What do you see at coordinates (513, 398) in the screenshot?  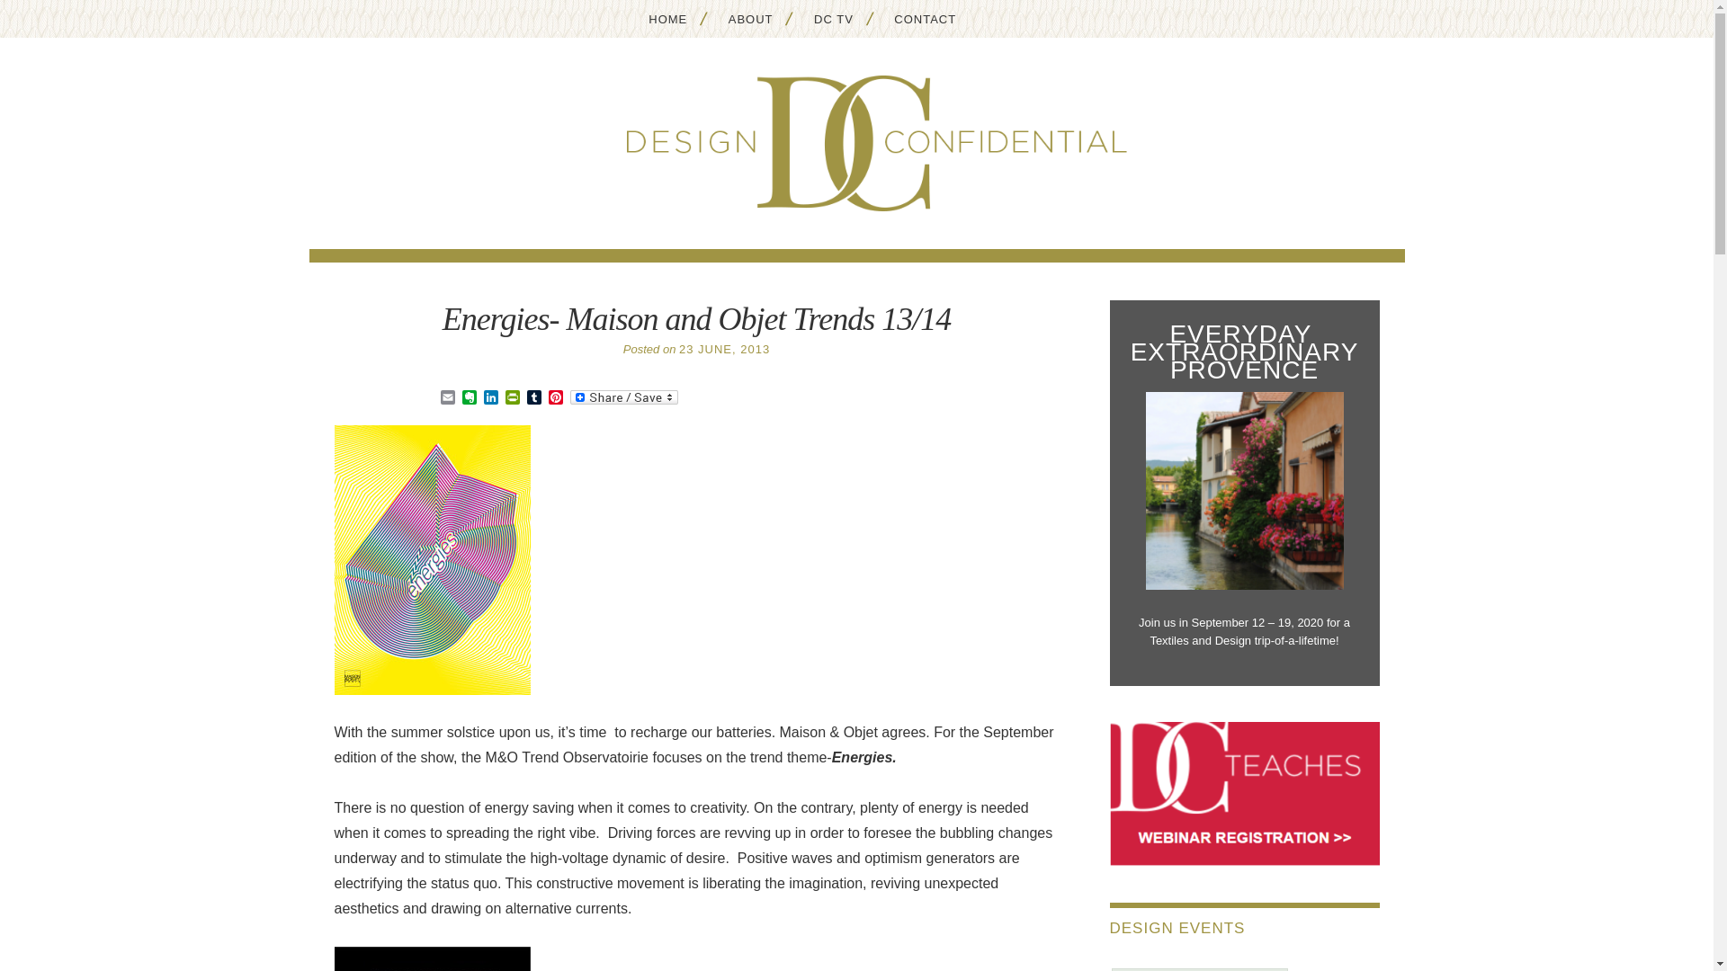 I see `PrintFriendly` at bounding box center [513, 398].